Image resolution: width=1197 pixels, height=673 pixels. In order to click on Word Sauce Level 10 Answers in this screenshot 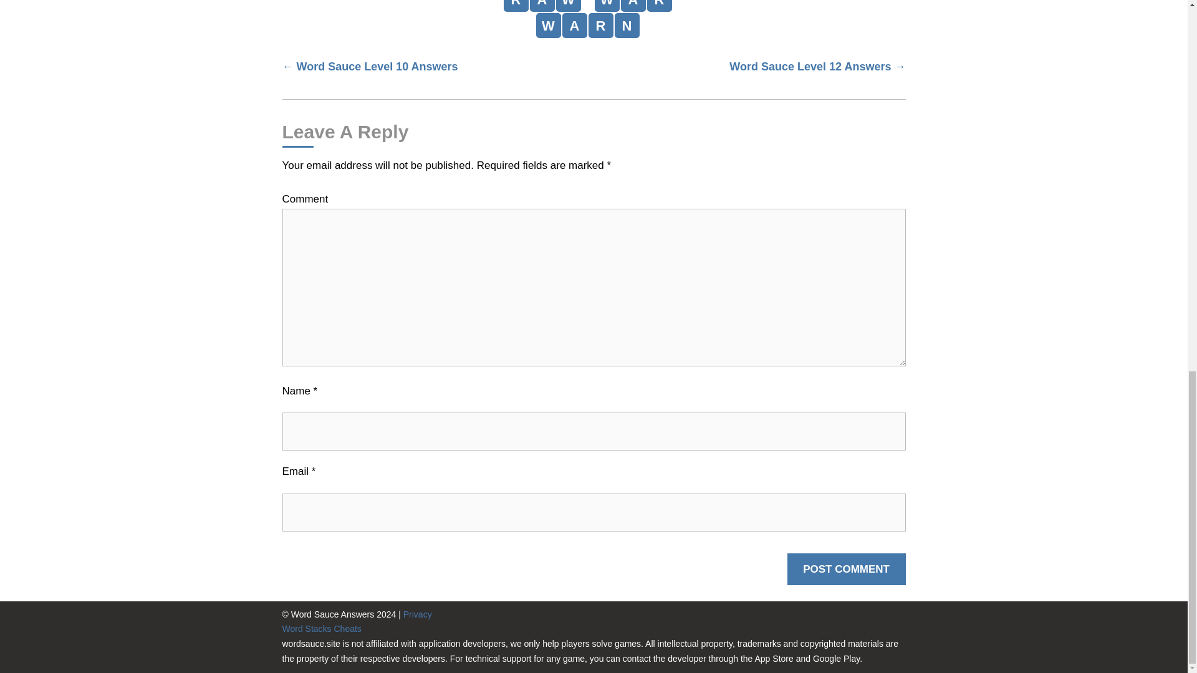, I will do `click(369, 69)`.